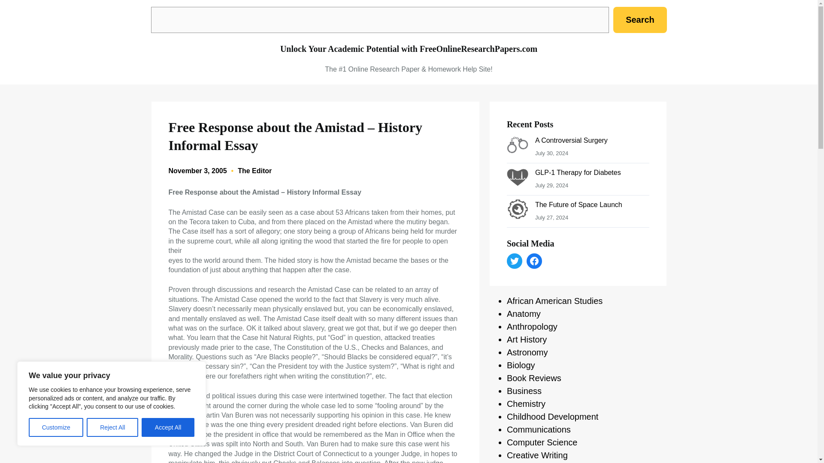 Image resolution: width=824 pixels, height=463 pixels. Describe the element at coordinates (255, 171) in the screenshot. I see `The Editor` at that location.